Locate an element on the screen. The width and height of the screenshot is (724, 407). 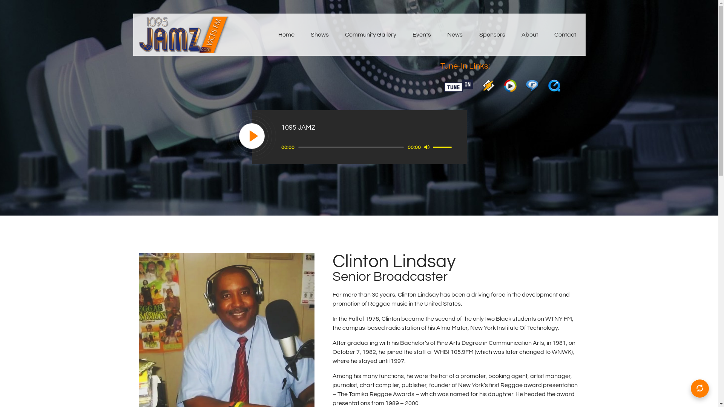
Home is located at coordinates (286, 35).